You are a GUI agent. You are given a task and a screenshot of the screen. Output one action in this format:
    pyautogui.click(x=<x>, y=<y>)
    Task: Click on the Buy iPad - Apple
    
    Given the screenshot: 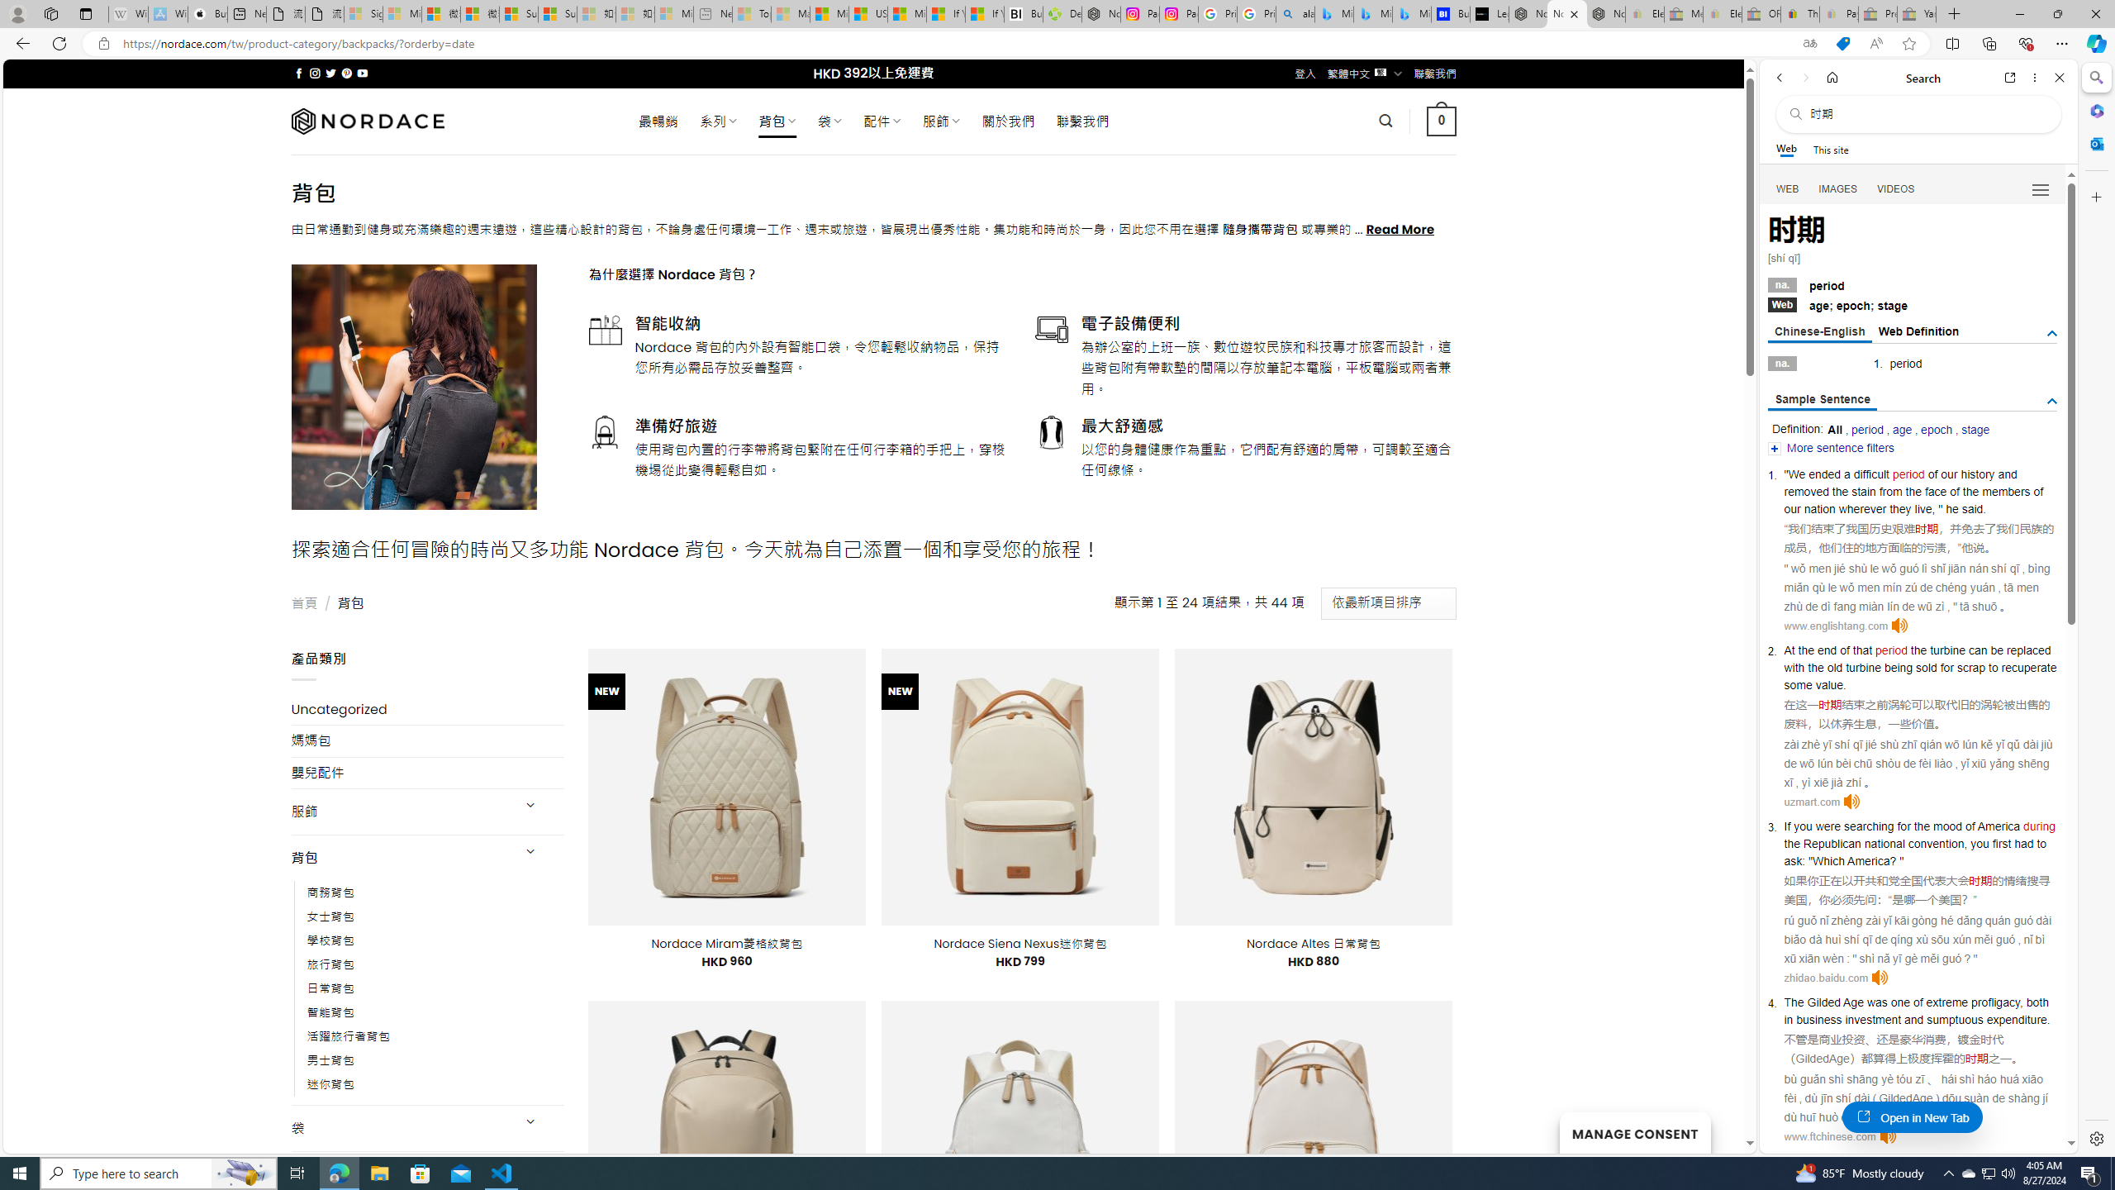 What is the action you would take?
    pyautogui.click(x=208, y=14)
    